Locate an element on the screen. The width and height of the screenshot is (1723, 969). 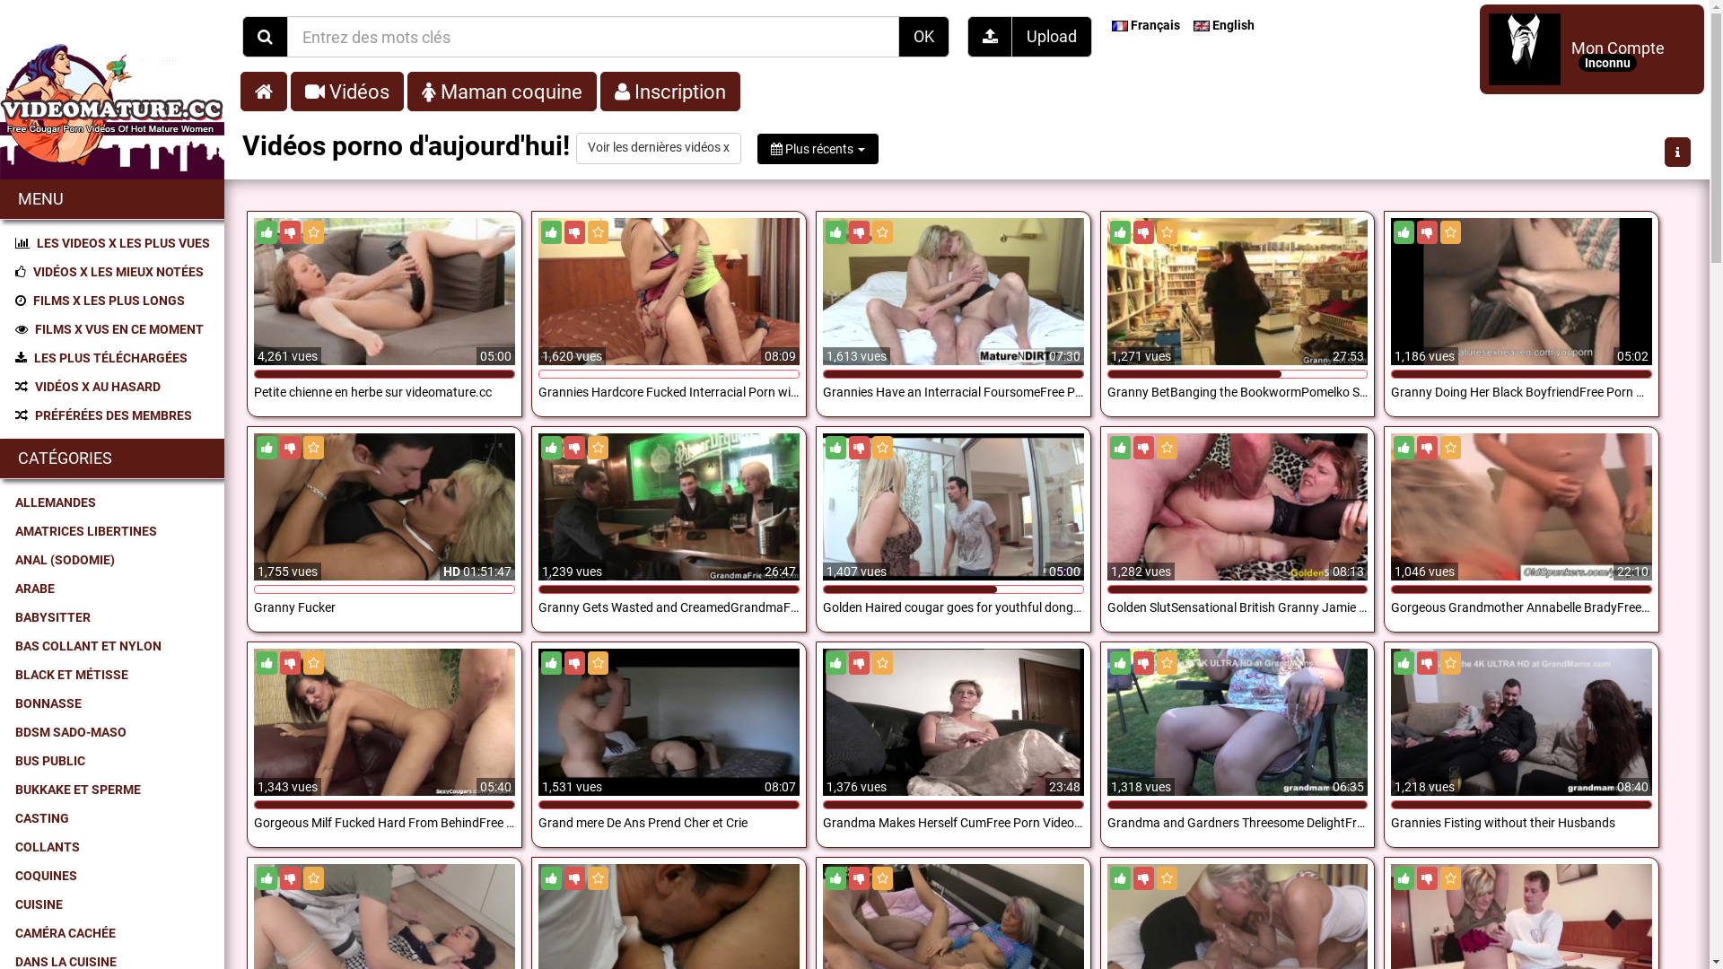
Voter pour is located at coordinates (1404, 232).